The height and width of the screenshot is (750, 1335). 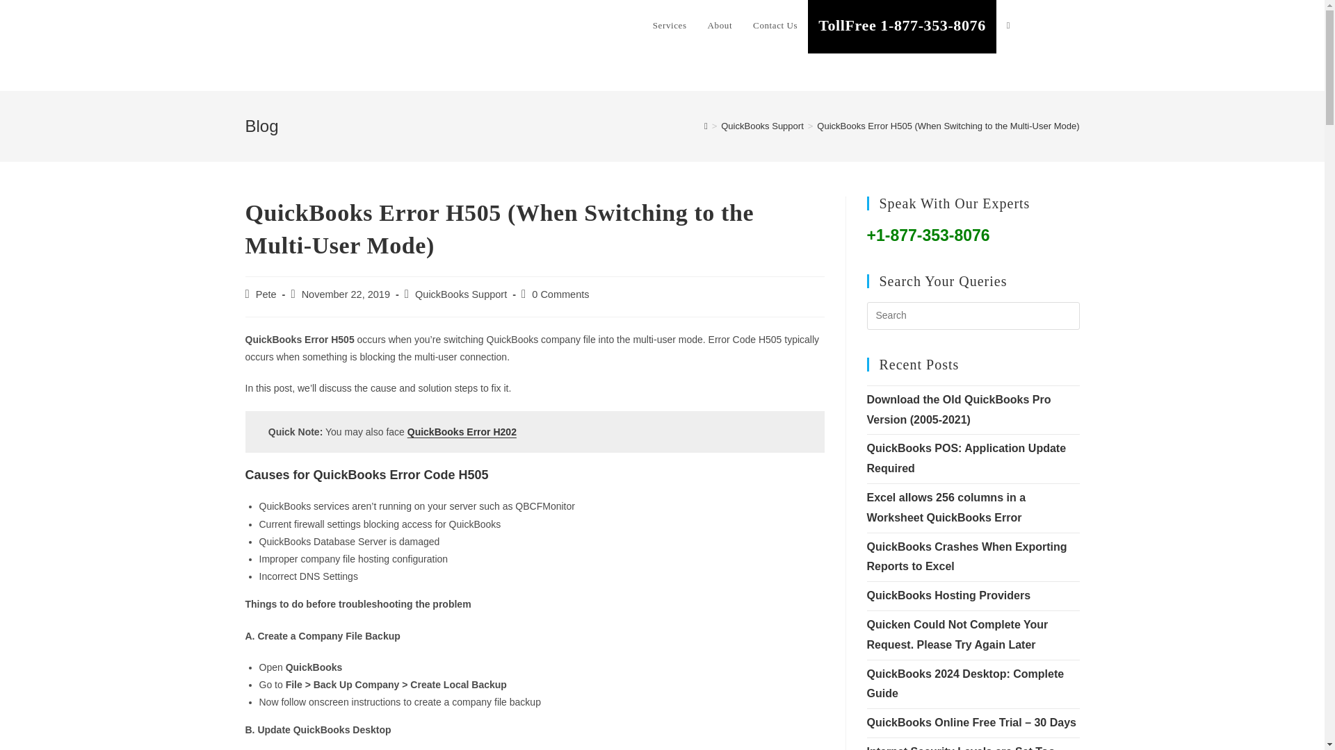 What do you see at coordinates (669, 26) in the screenshot?
I see `Services` at bounding box center [669, 26].